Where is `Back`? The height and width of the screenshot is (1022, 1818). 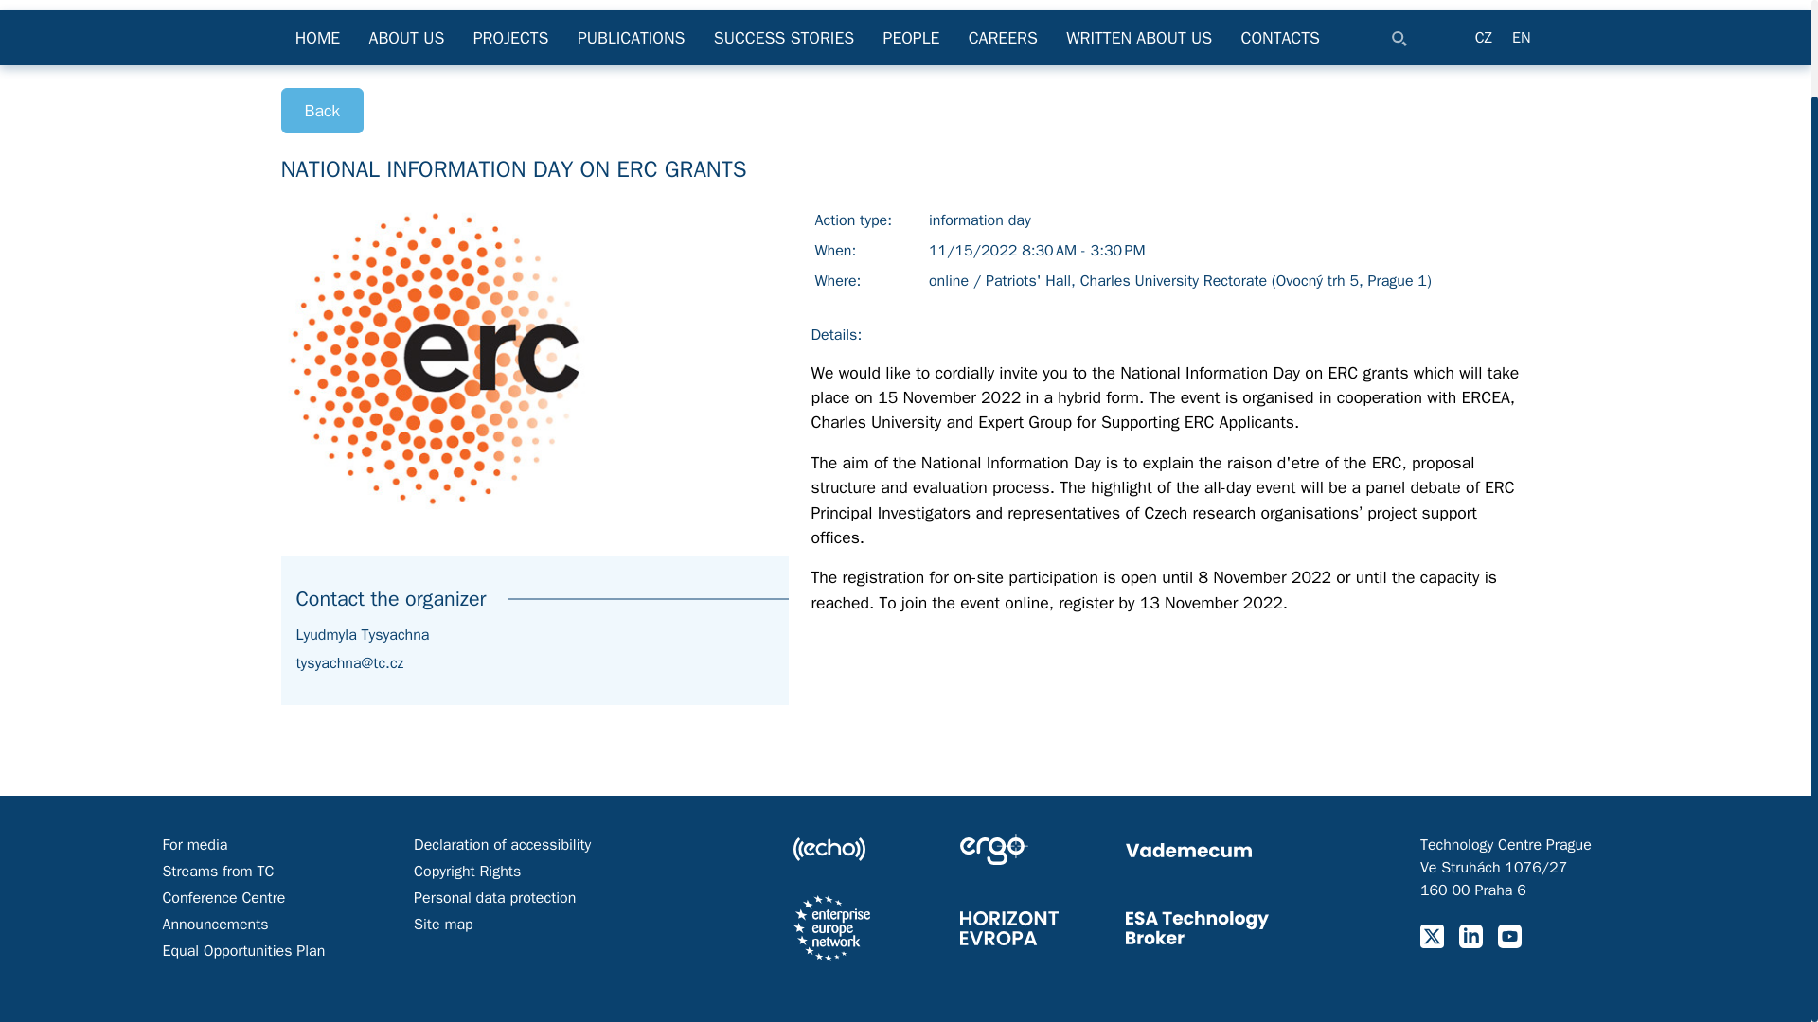
Back is located at coordinates (322, 110).